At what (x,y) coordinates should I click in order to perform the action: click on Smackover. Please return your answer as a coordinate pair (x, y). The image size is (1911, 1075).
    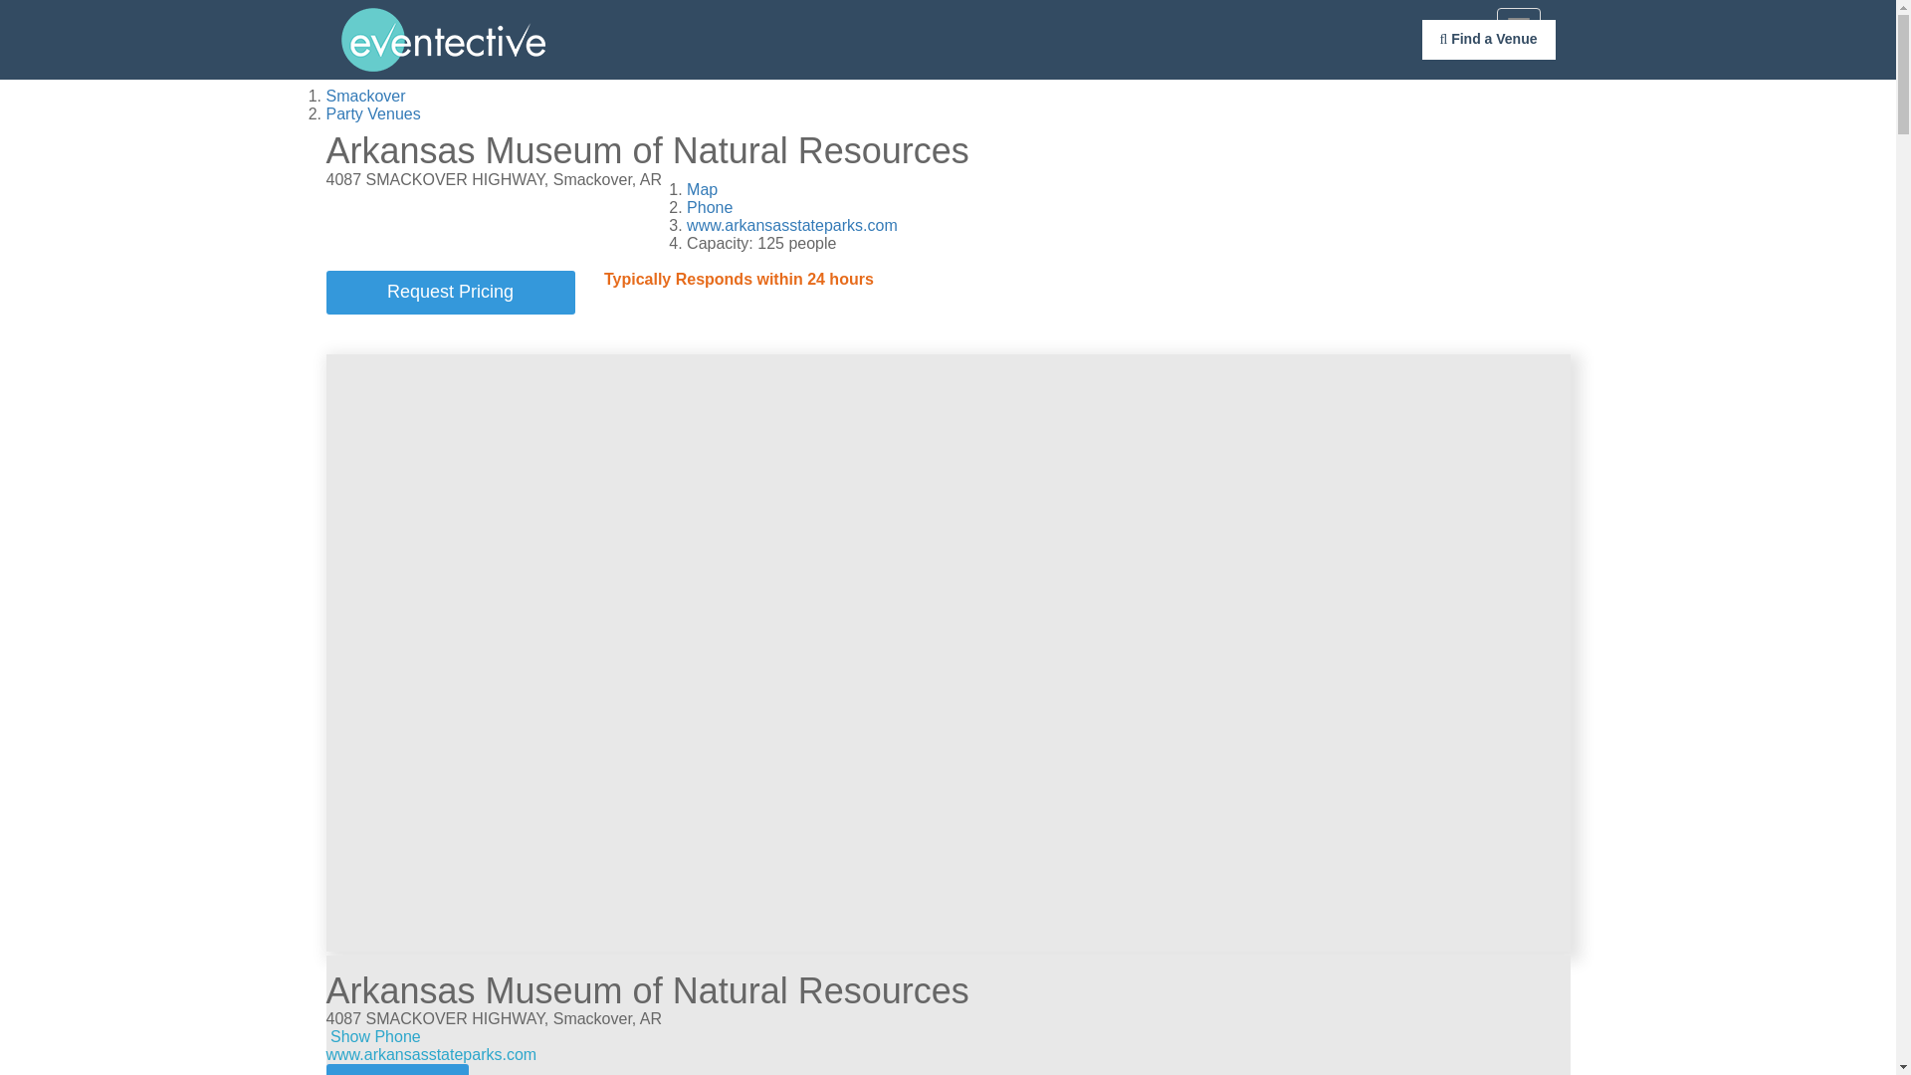
    Looking at the image, I should click on (366, 96).